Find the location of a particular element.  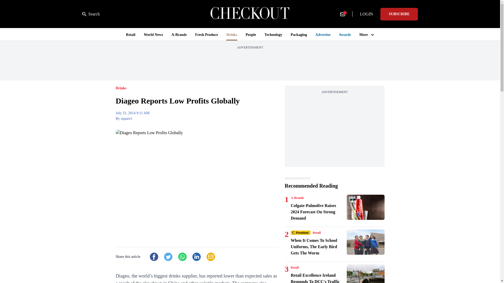

Retail is located at coordinates (295, 268).